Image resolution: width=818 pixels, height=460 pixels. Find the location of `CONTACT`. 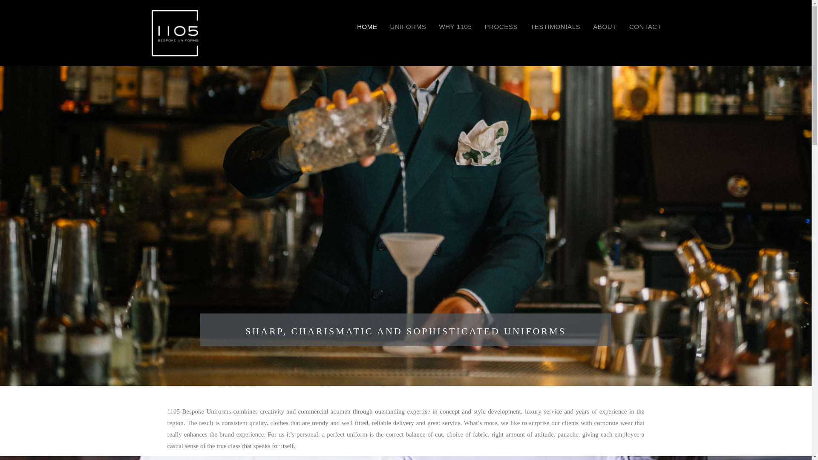

CONTACT is located at coordinates (645, 26).